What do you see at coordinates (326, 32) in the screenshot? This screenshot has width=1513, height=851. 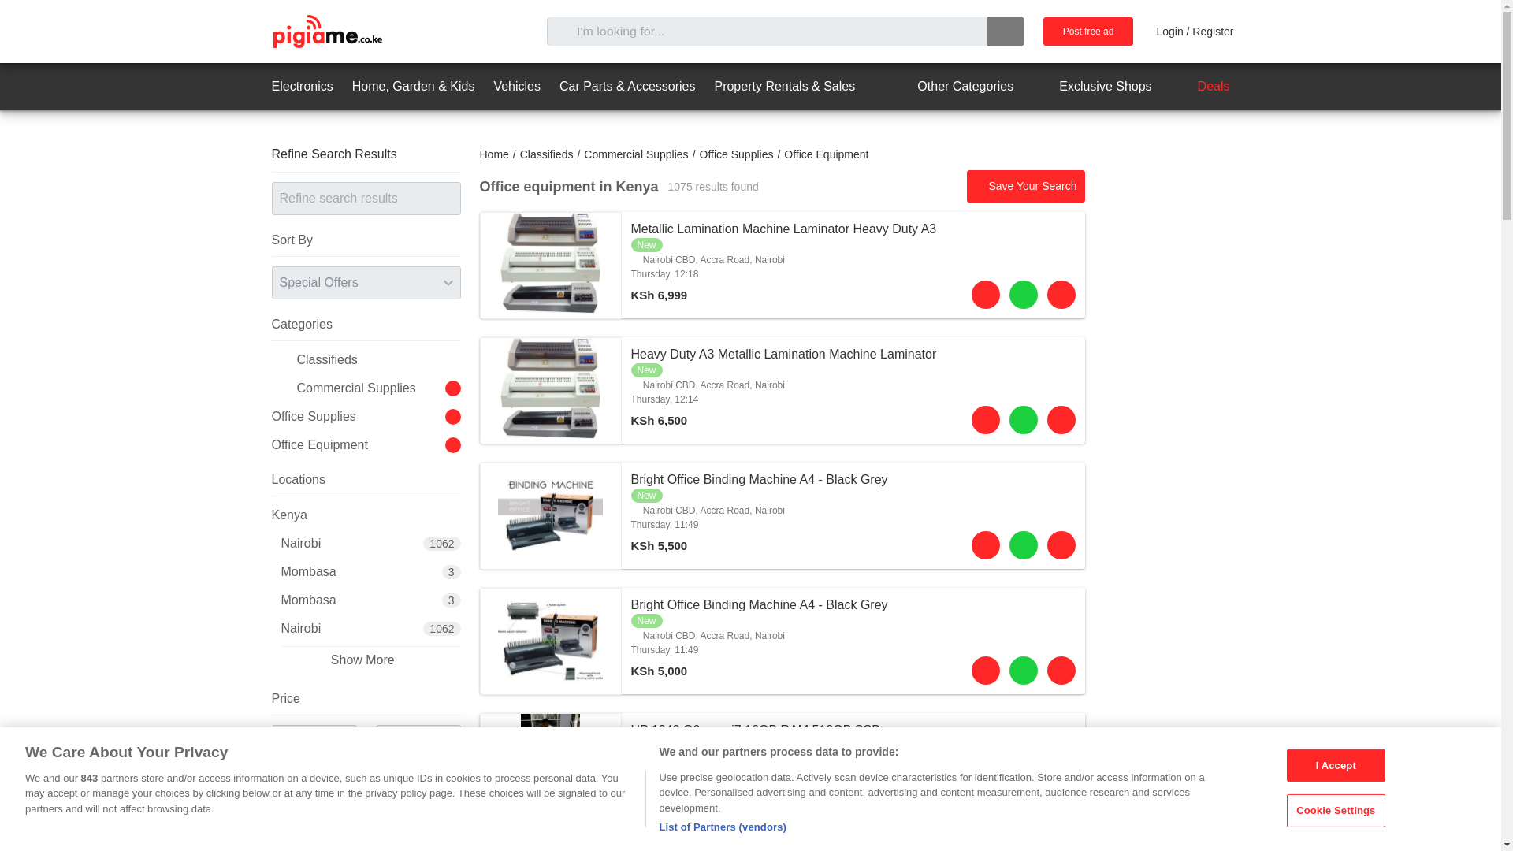 I see `PigiaMe` at bounding box center [326, 32].